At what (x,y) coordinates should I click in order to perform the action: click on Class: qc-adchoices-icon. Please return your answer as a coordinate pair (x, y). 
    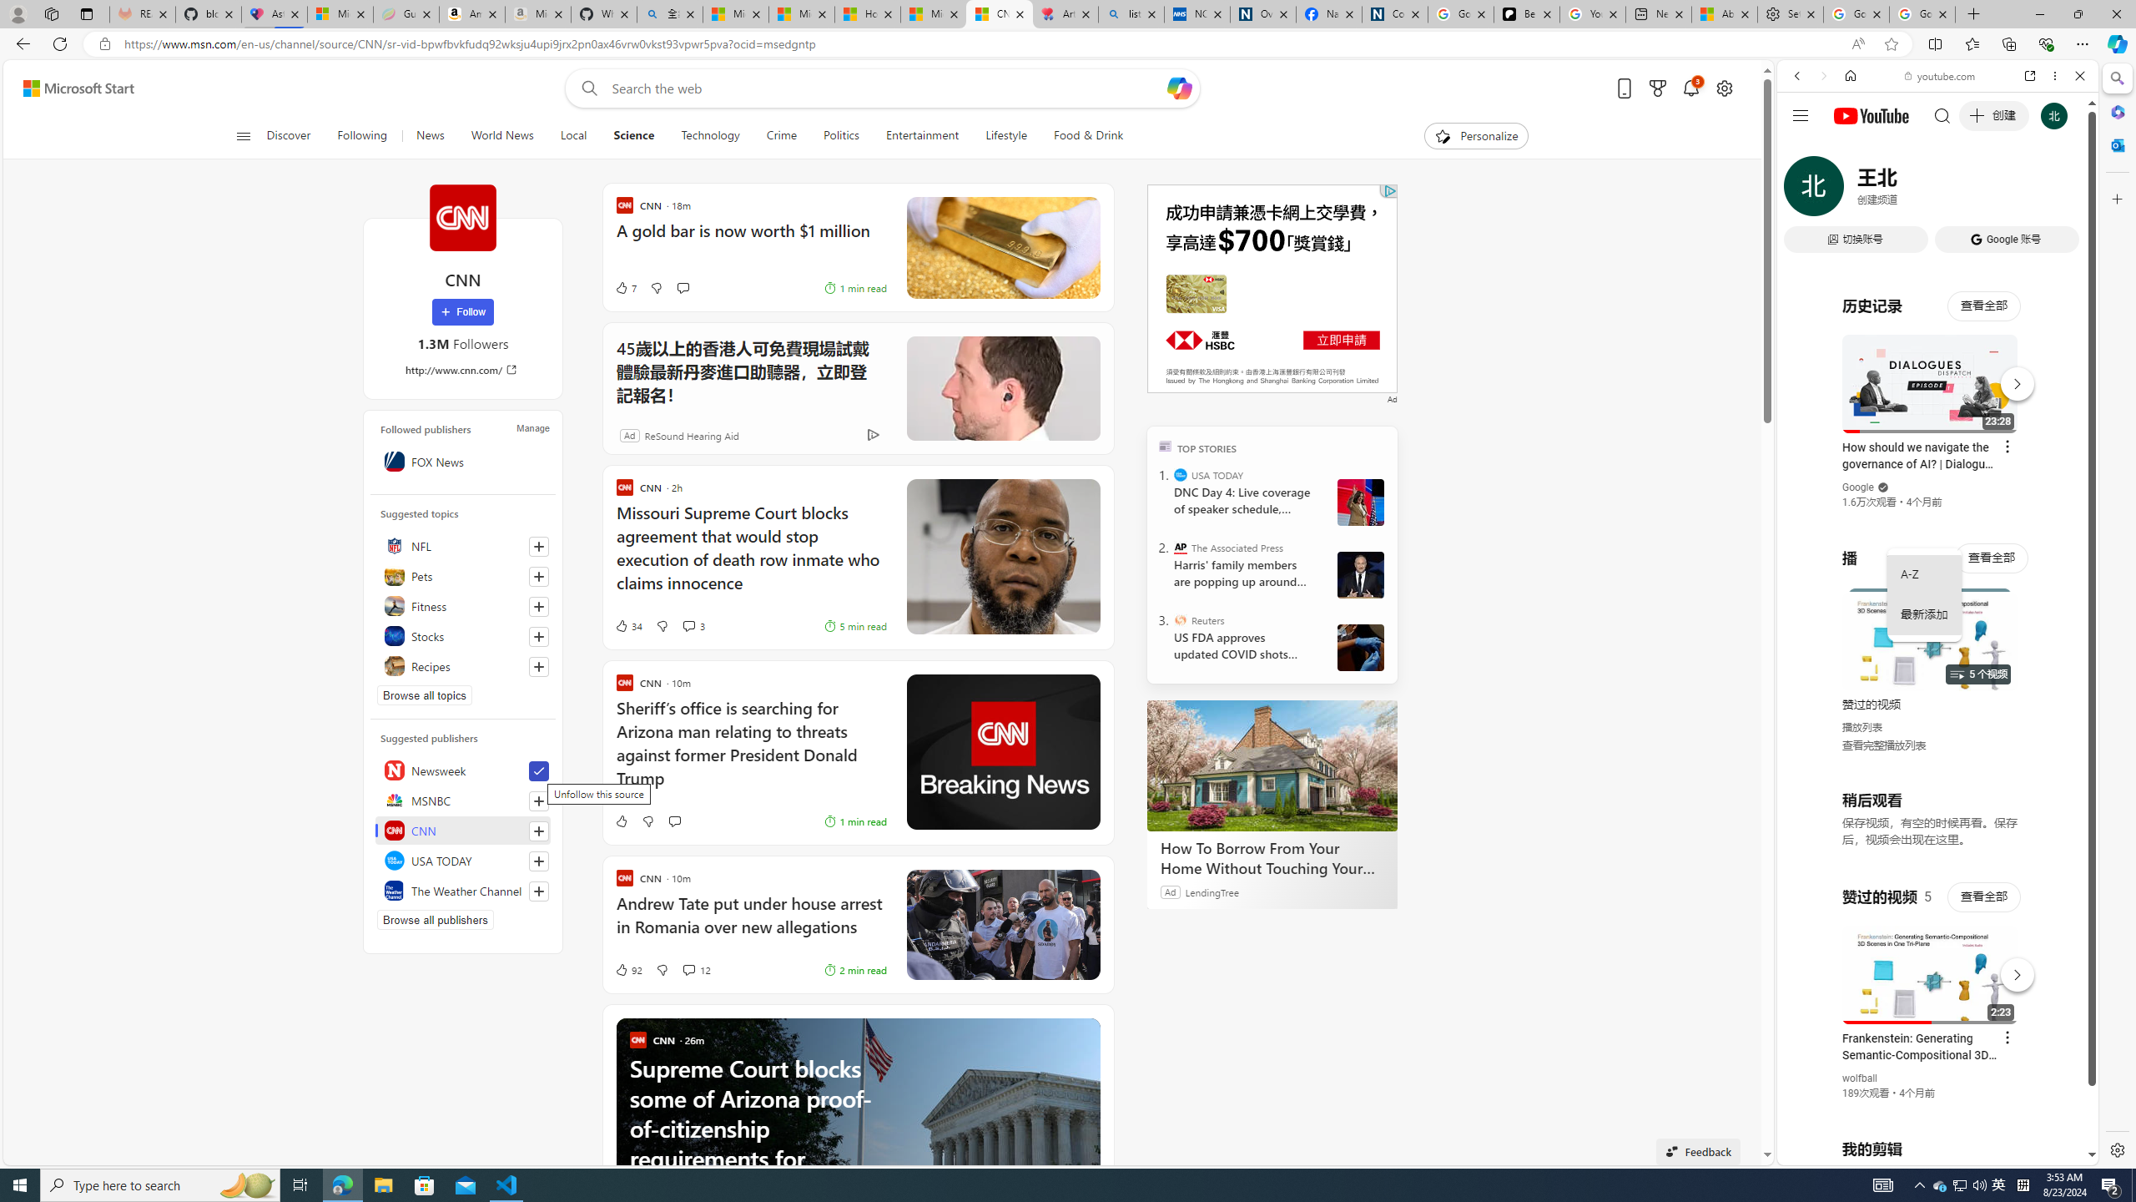
    Looking at the image, I should click on (1390, 190).